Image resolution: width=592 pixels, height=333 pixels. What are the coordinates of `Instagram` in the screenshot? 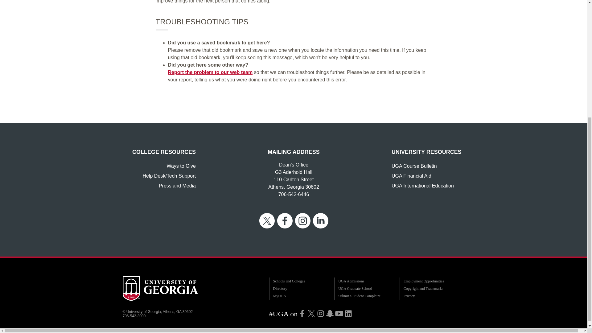 It's located at (321, 313).